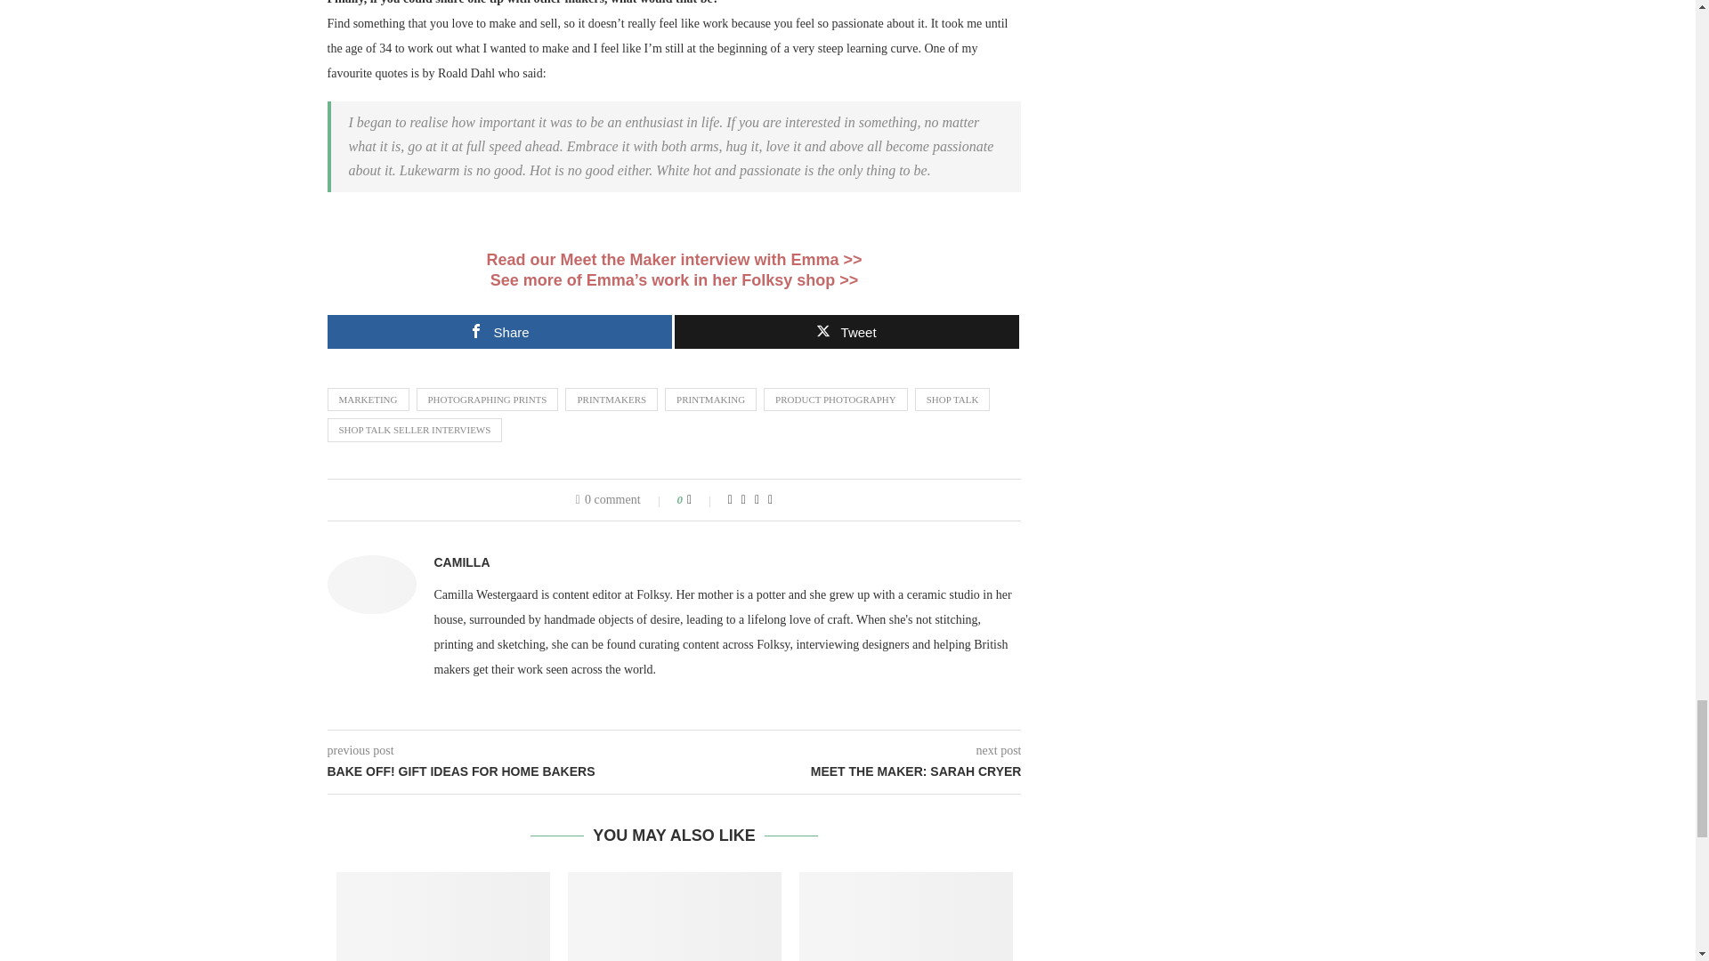 Image resolution: width=1709 pixels, height=961 pixels. I want to click on Shop Talk with textile artist Emma Louise Corry, so click(443, 917).